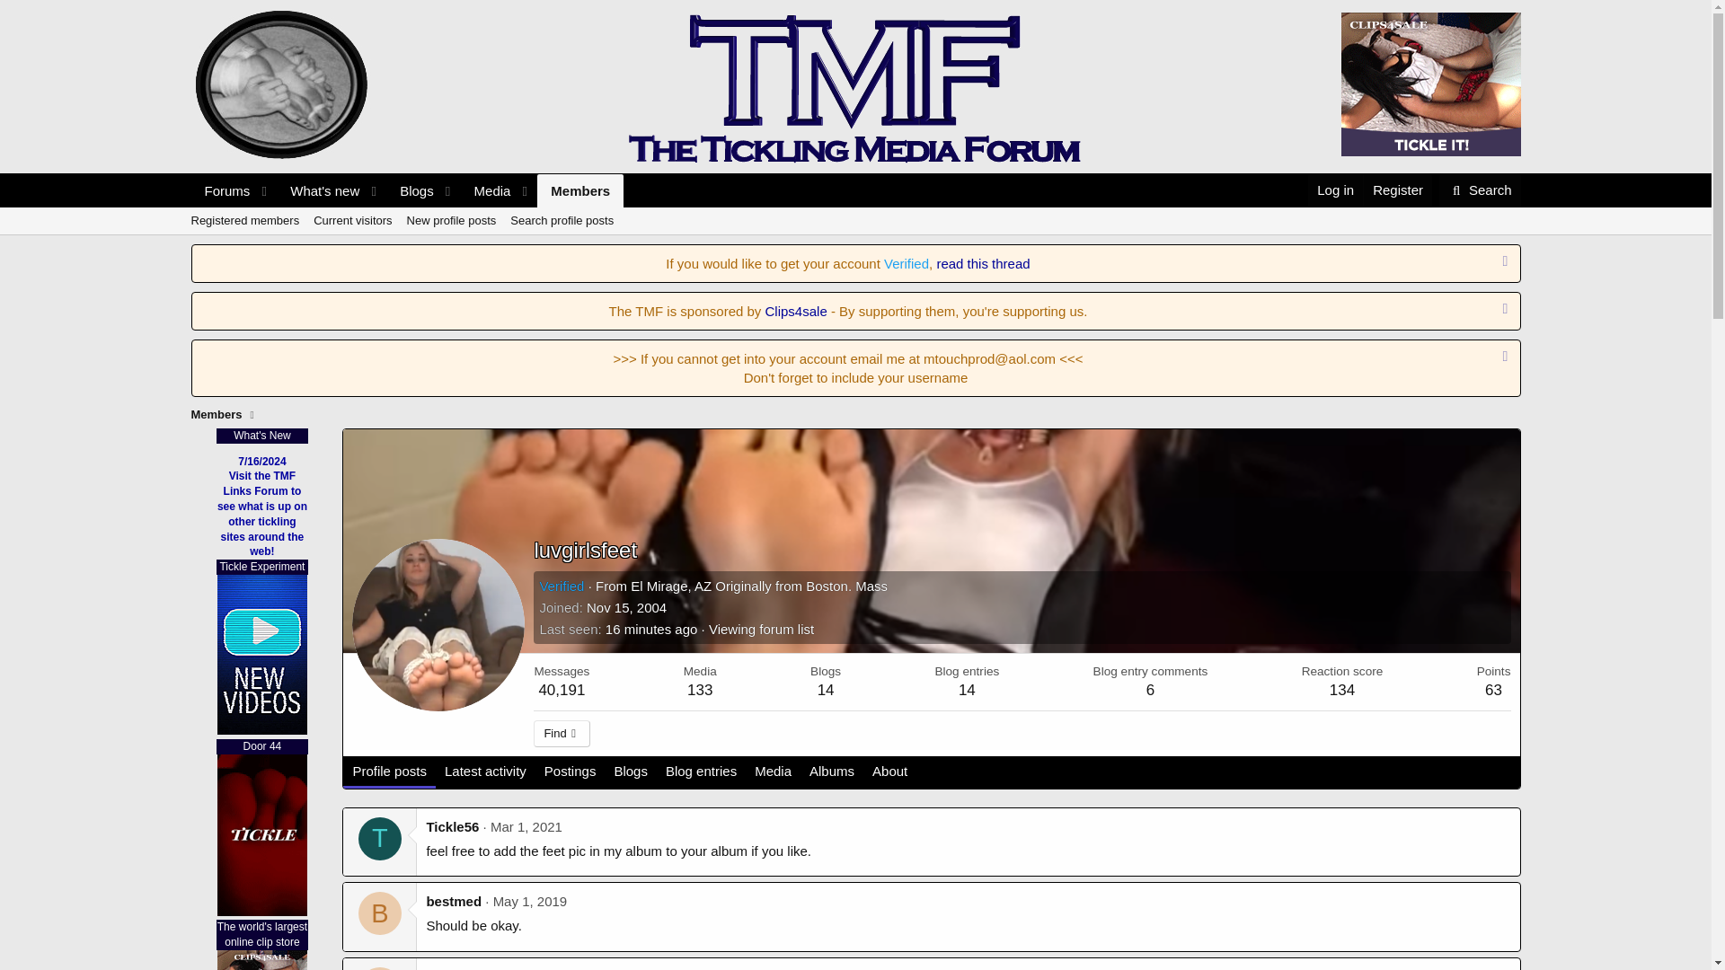  I want to click on Register, so click(406, 211).